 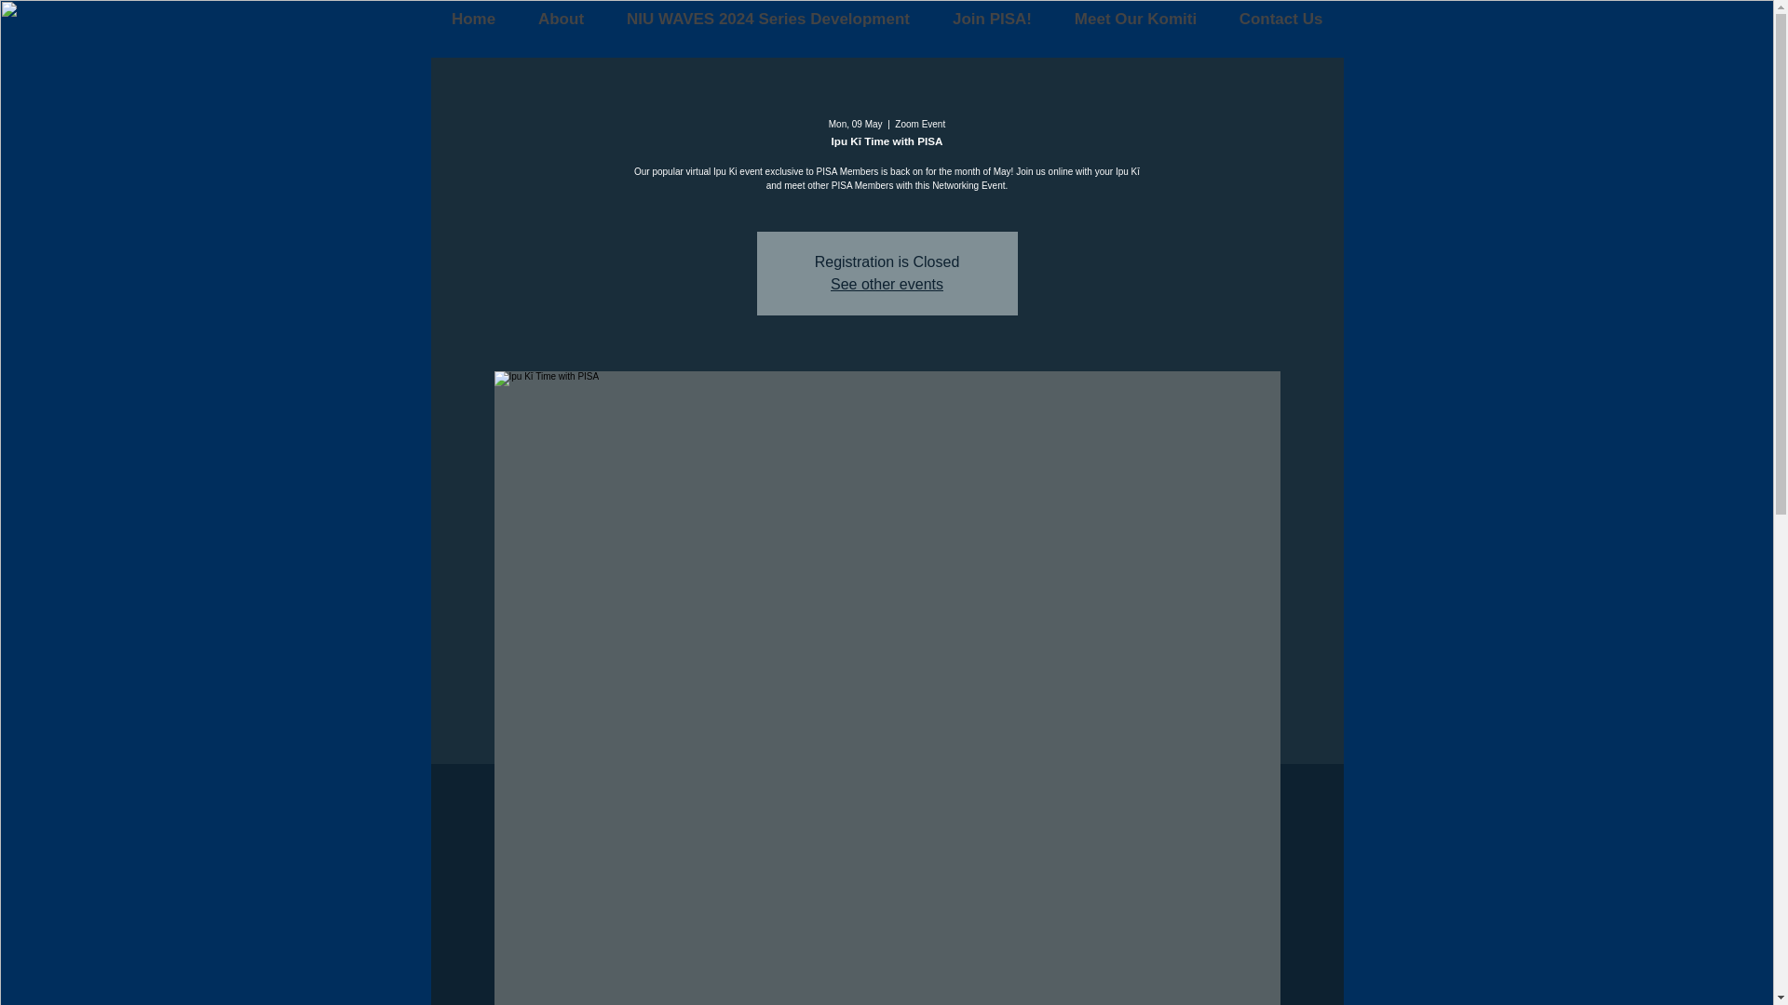 What do you see at coordinates (768, 20) in the screenshot?
I see `NIU WAVES 2024 Series Development` at bounding box center [768, 20].